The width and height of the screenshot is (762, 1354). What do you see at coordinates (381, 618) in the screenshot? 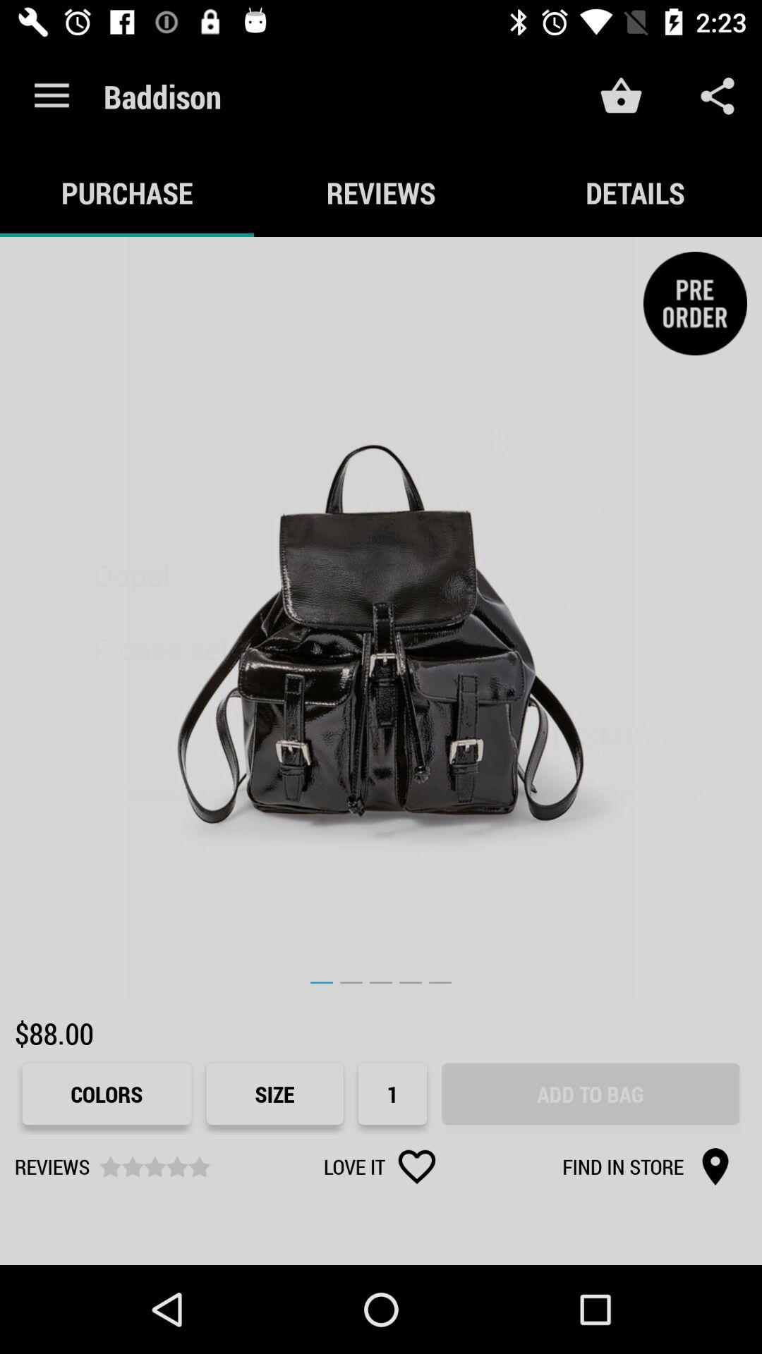
I see `choose the icon above the $88.00 icon` at bounding box center [381, 618].